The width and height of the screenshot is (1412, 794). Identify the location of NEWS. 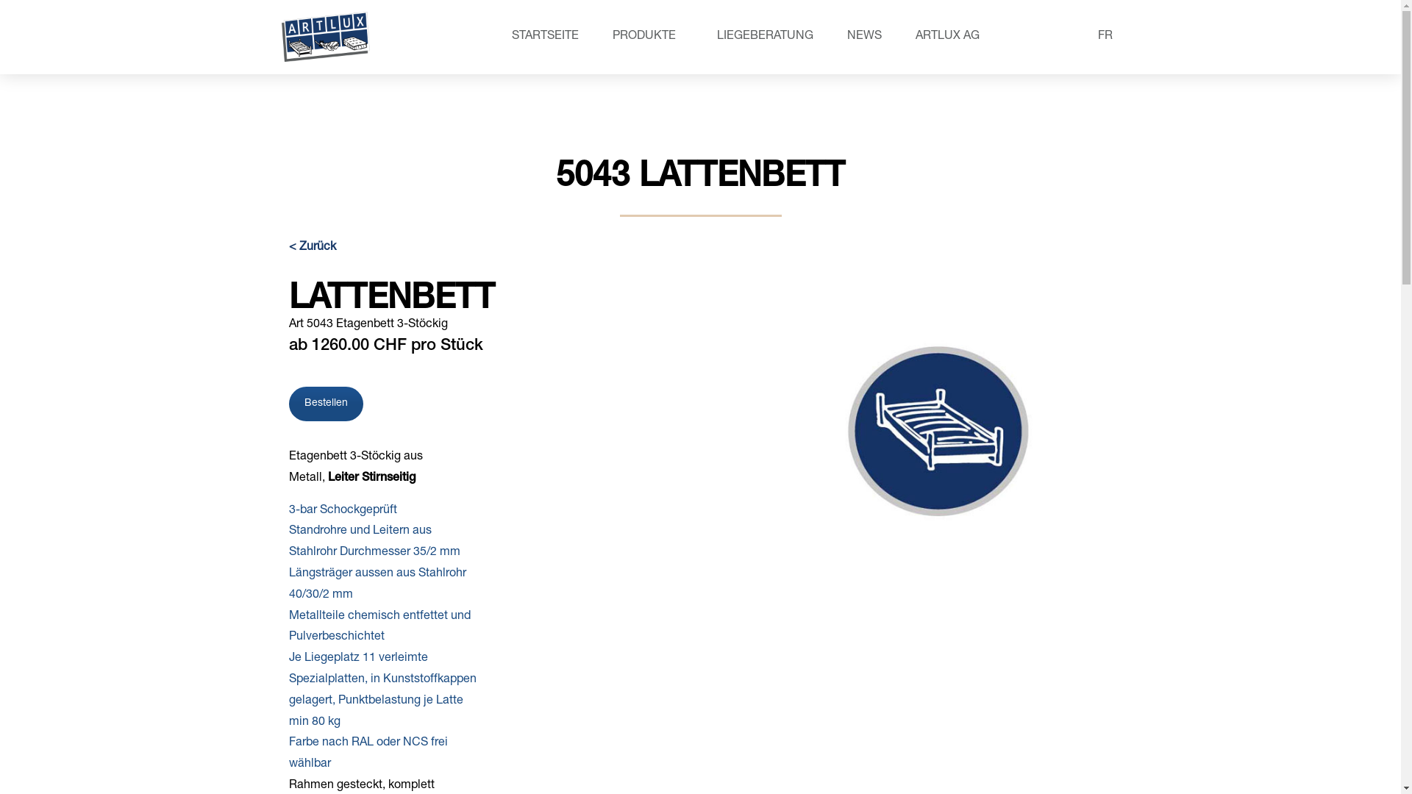
(865, 37).